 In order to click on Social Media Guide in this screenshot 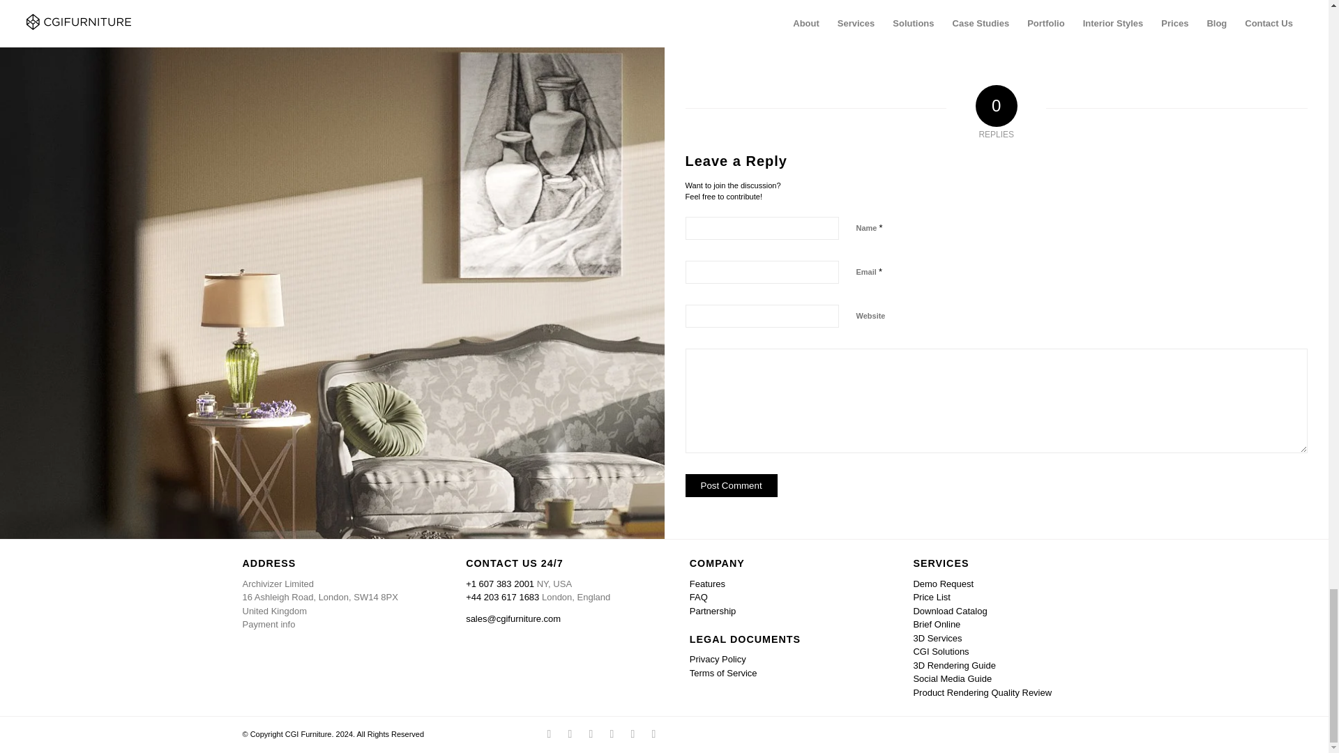, I will do `click(953, 678)`.